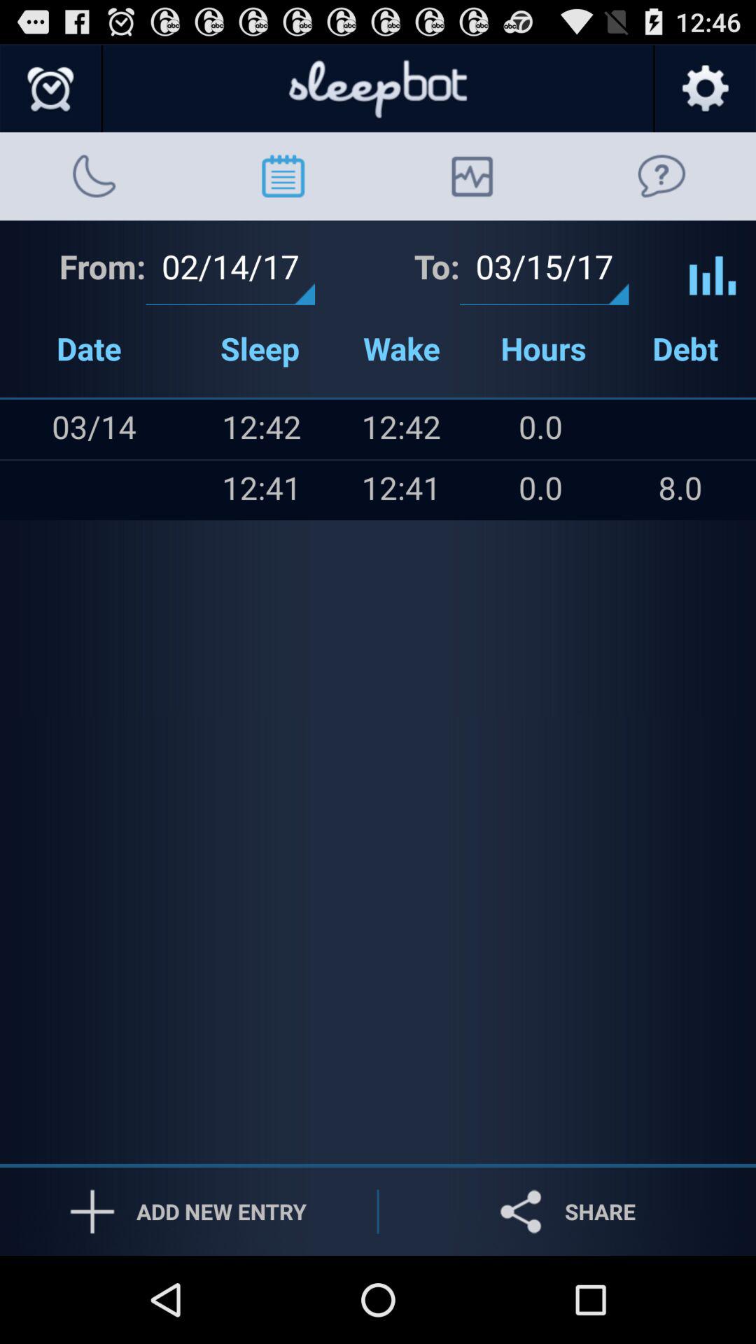  I want to click on usage, so click(713, 265).